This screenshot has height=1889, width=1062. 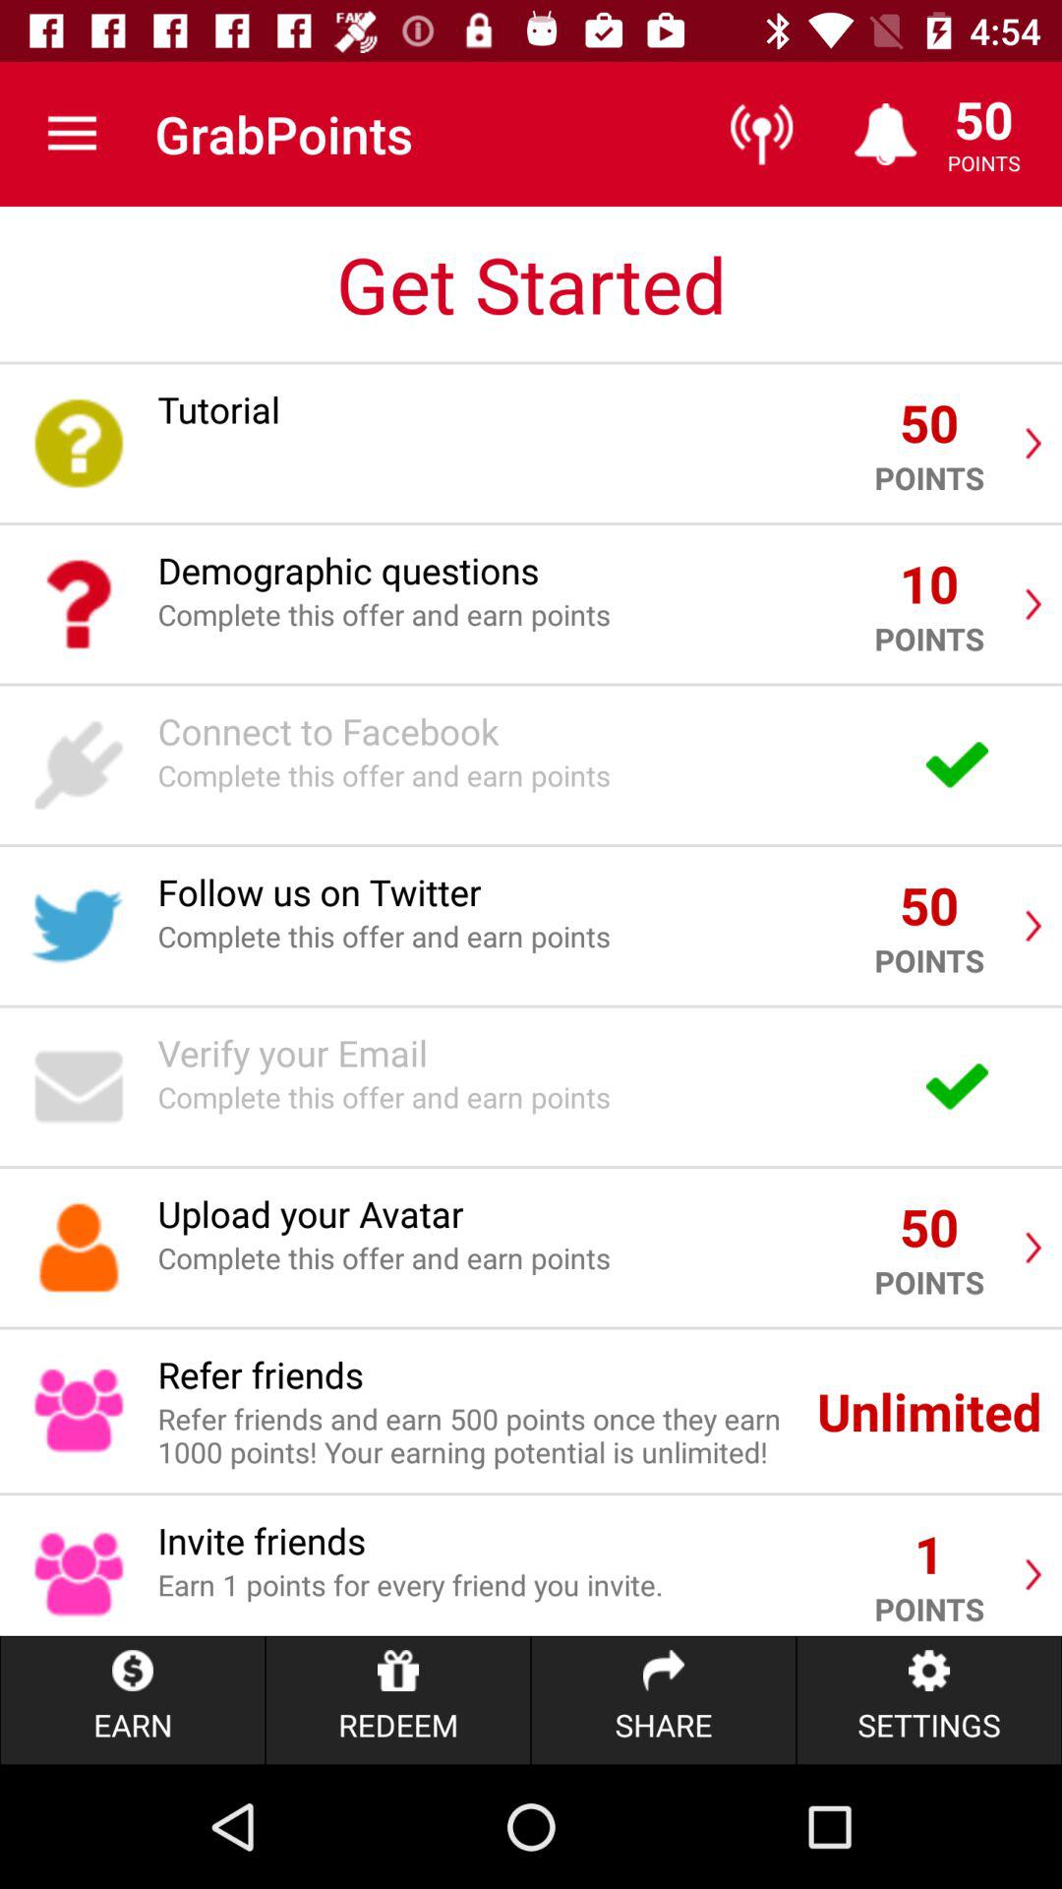 I want to click on choose settings item, so click(x=928, y=1700).